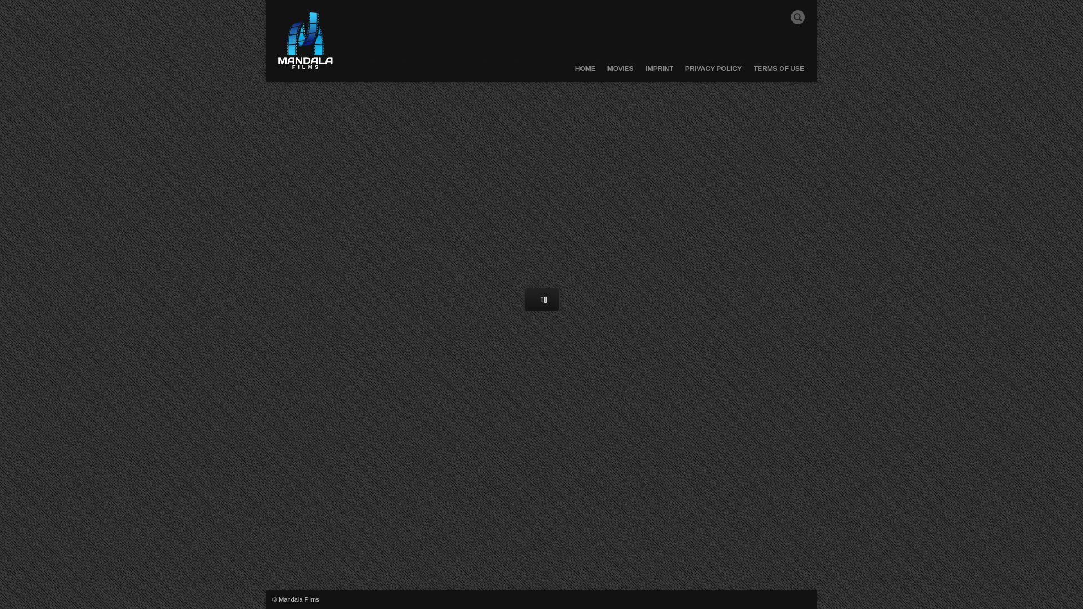  I want to click on Mandala Films, so click(305, 41).